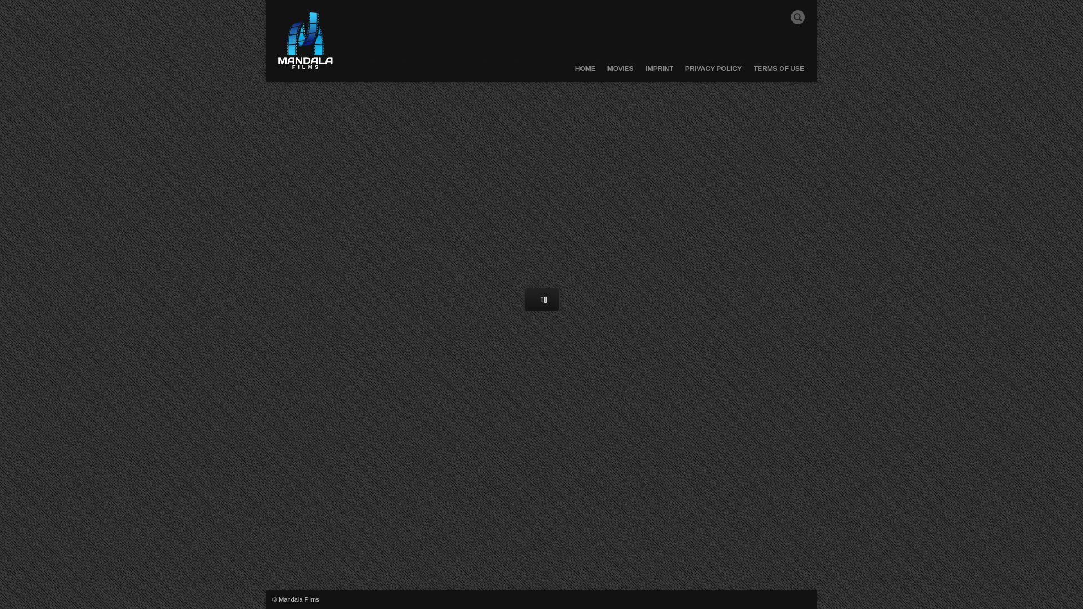  I want to click on Mandala Films, so click(305, 41).